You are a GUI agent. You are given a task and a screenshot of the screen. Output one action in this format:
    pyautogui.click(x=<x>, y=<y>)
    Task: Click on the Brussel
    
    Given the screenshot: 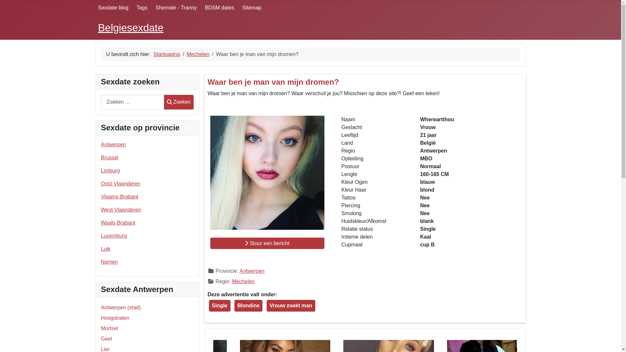 What is the action you would take?
    pyautogui.click(x=110, y=158)
    